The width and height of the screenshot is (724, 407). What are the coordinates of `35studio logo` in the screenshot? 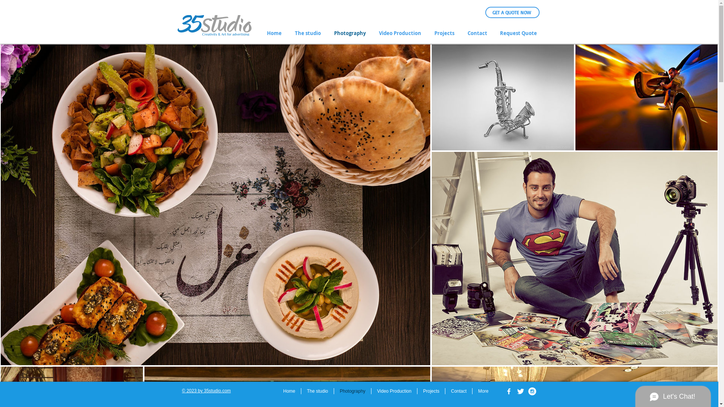 It's located at (214, 26).